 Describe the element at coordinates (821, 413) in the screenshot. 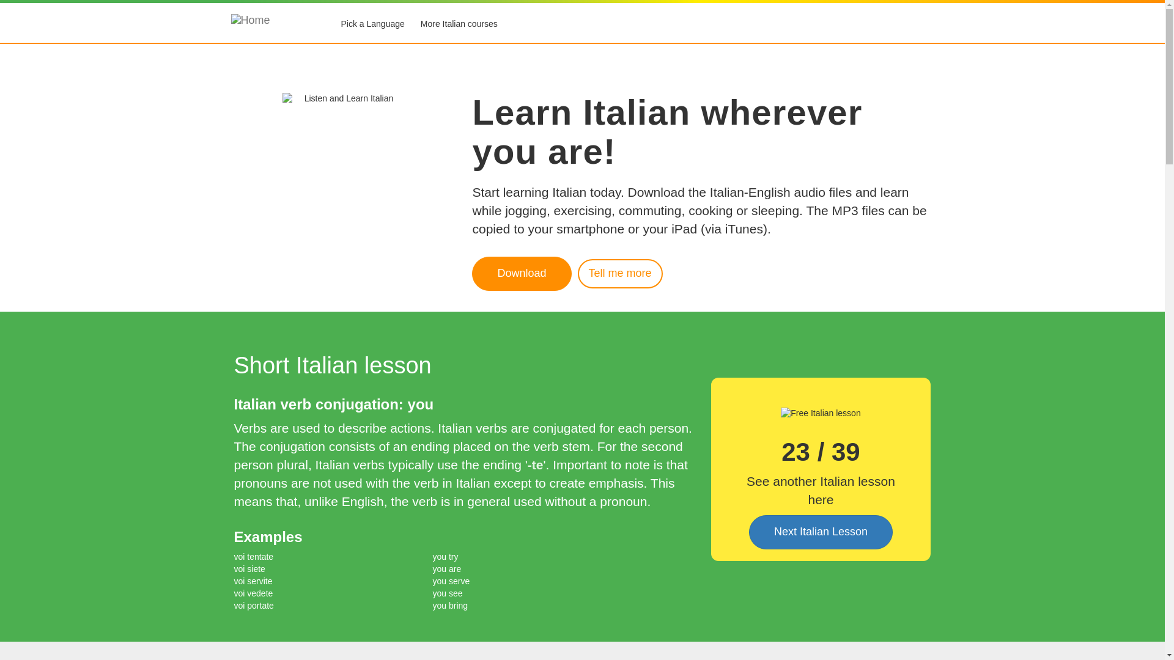

I see `Free Italian lesson` at that location.